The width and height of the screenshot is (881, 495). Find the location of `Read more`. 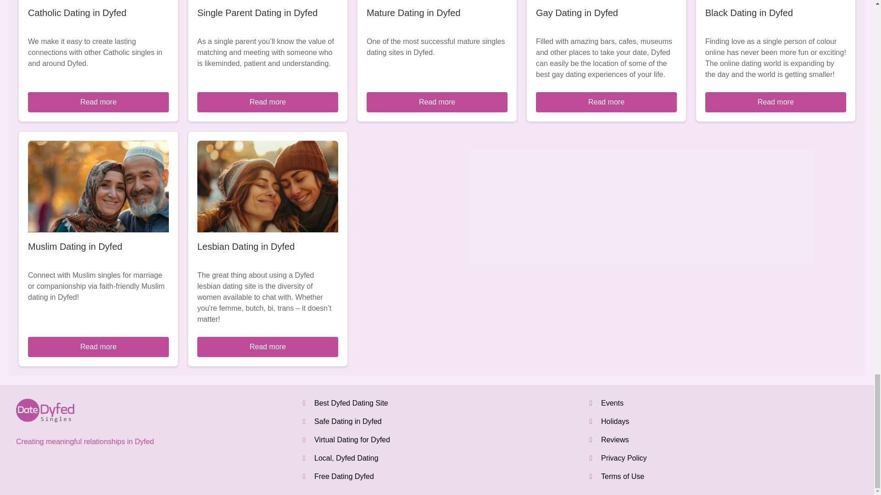

Read more is located at coordinates (268, 102).